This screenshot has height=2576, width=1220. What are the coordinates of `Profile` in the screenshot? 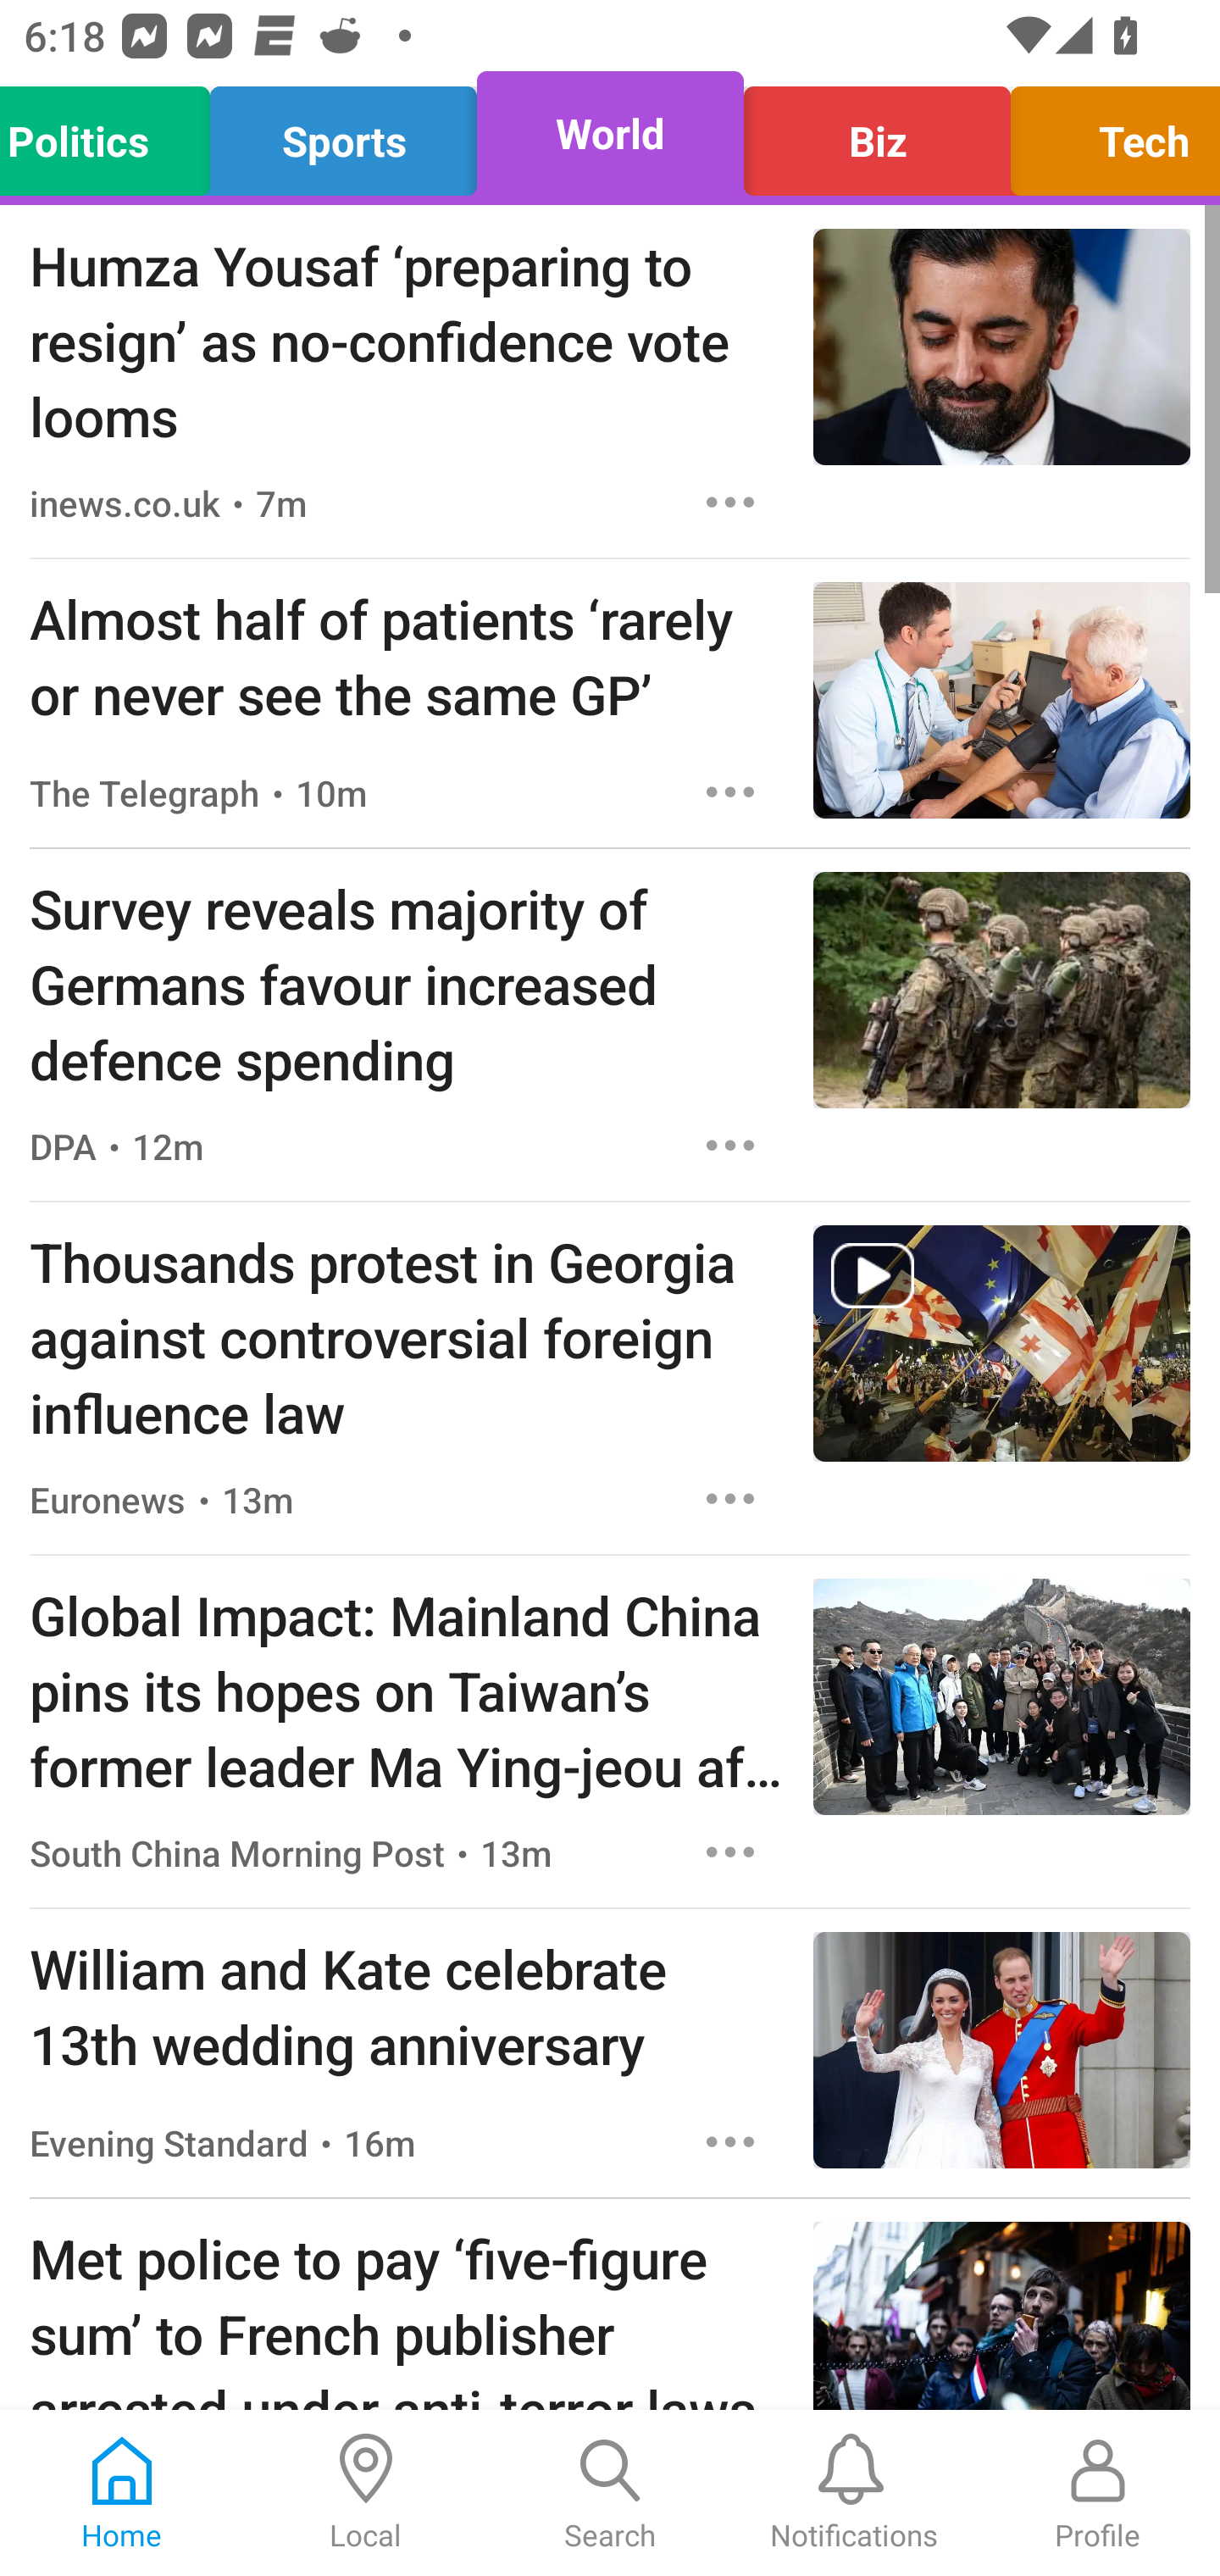 It's located at (1098, 2493).